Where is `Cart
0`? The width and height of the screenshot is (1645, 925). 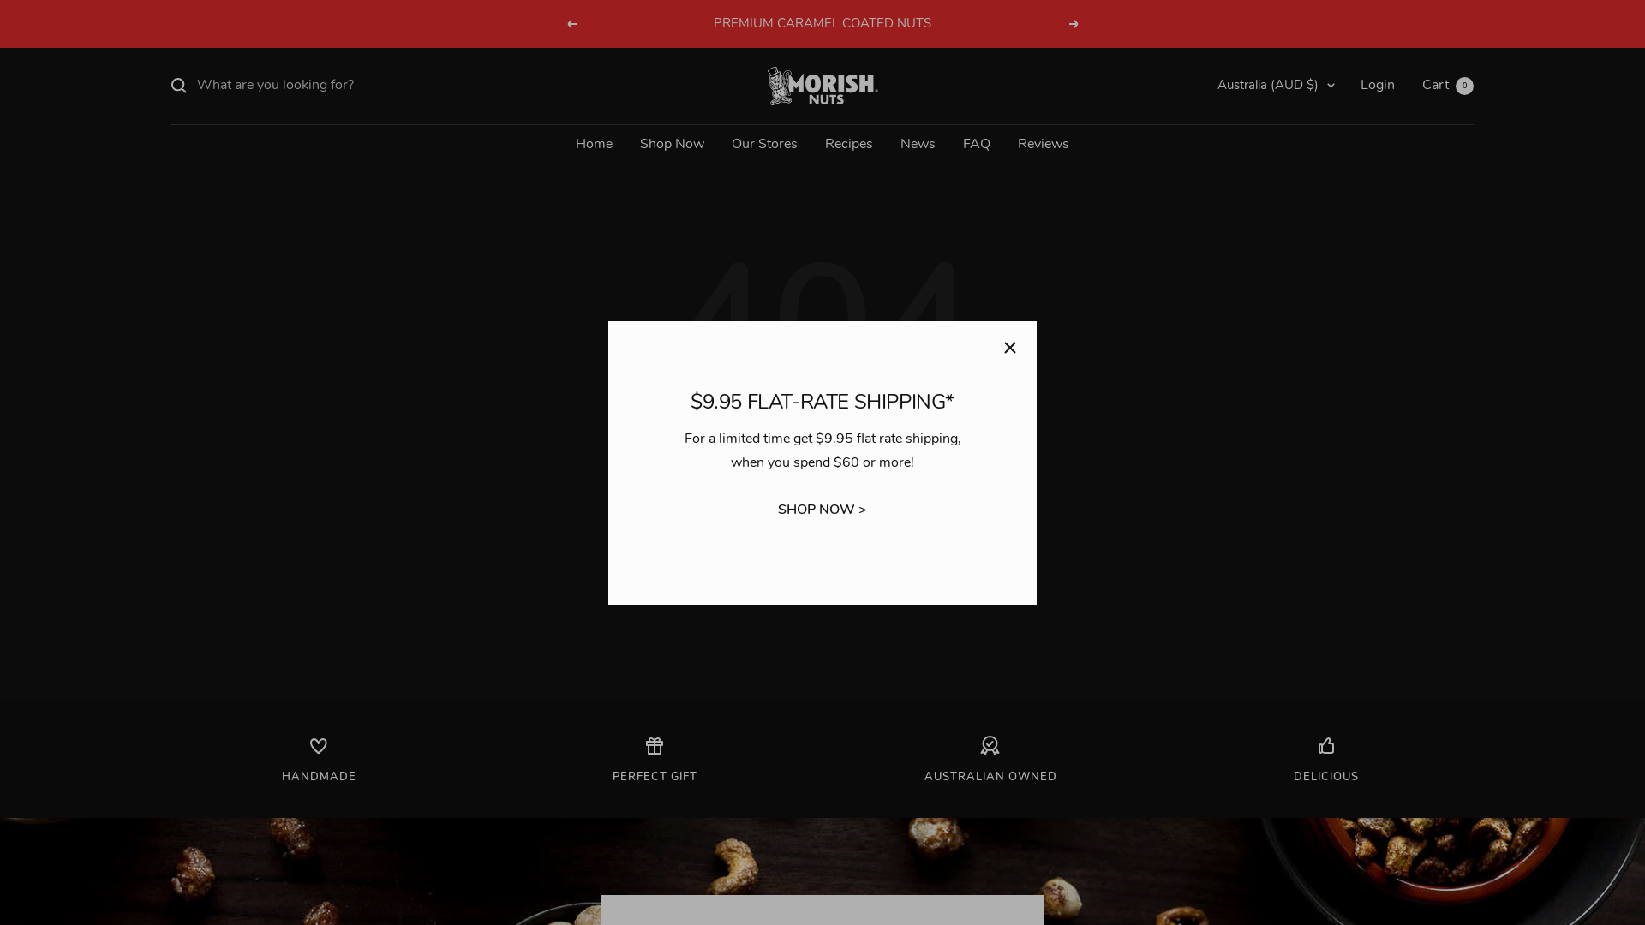
Cart
0 is located at coordinates (1448, 85).